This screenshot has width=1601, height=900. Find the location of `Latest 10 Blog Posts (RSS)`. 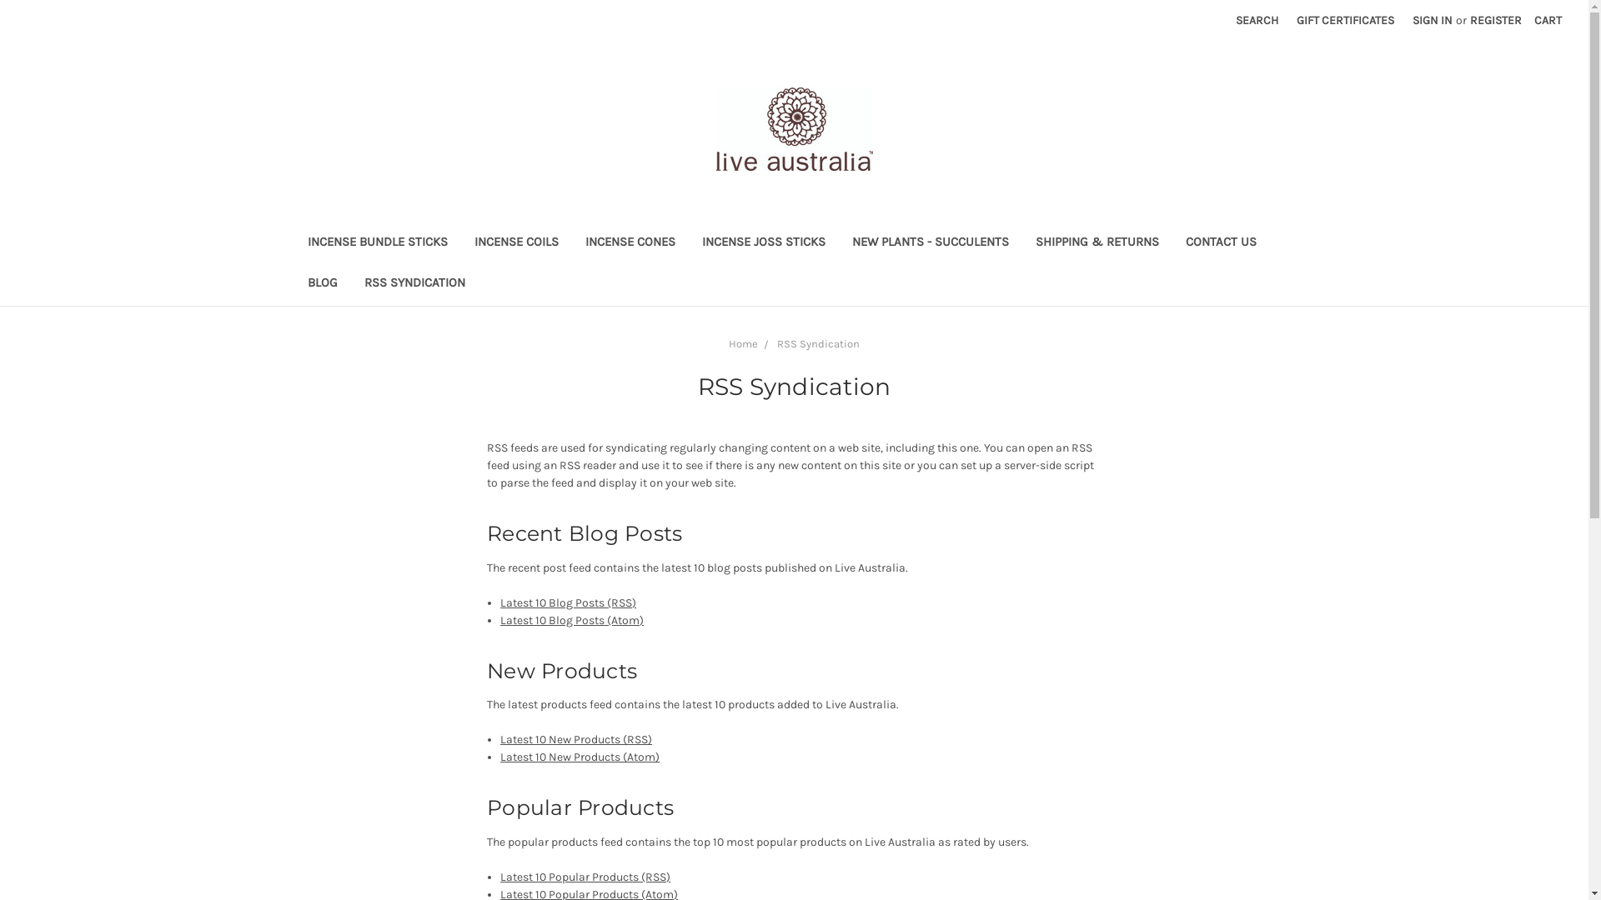

Latest 10 Blog Posts (RSS) is located at coordinates (569, 603).